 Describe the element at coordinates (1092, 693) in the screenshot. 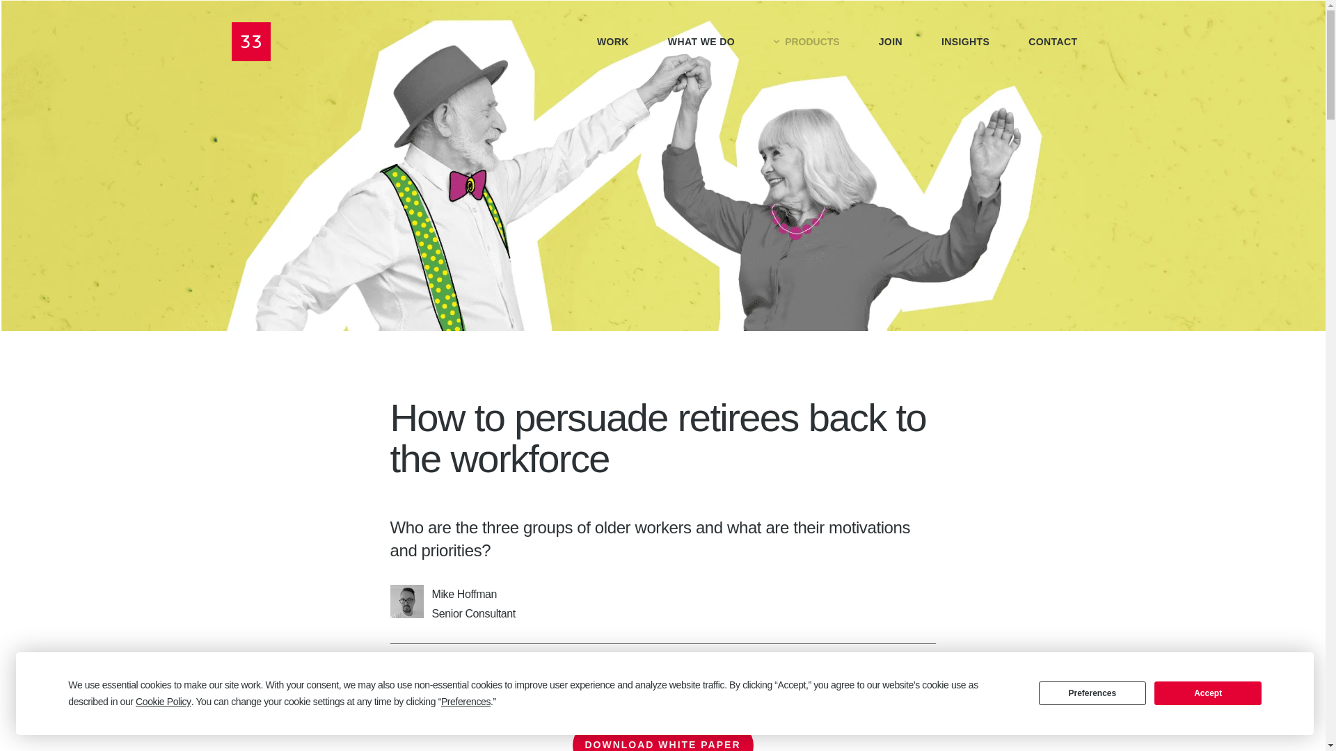

I see `Preferences` at that location.